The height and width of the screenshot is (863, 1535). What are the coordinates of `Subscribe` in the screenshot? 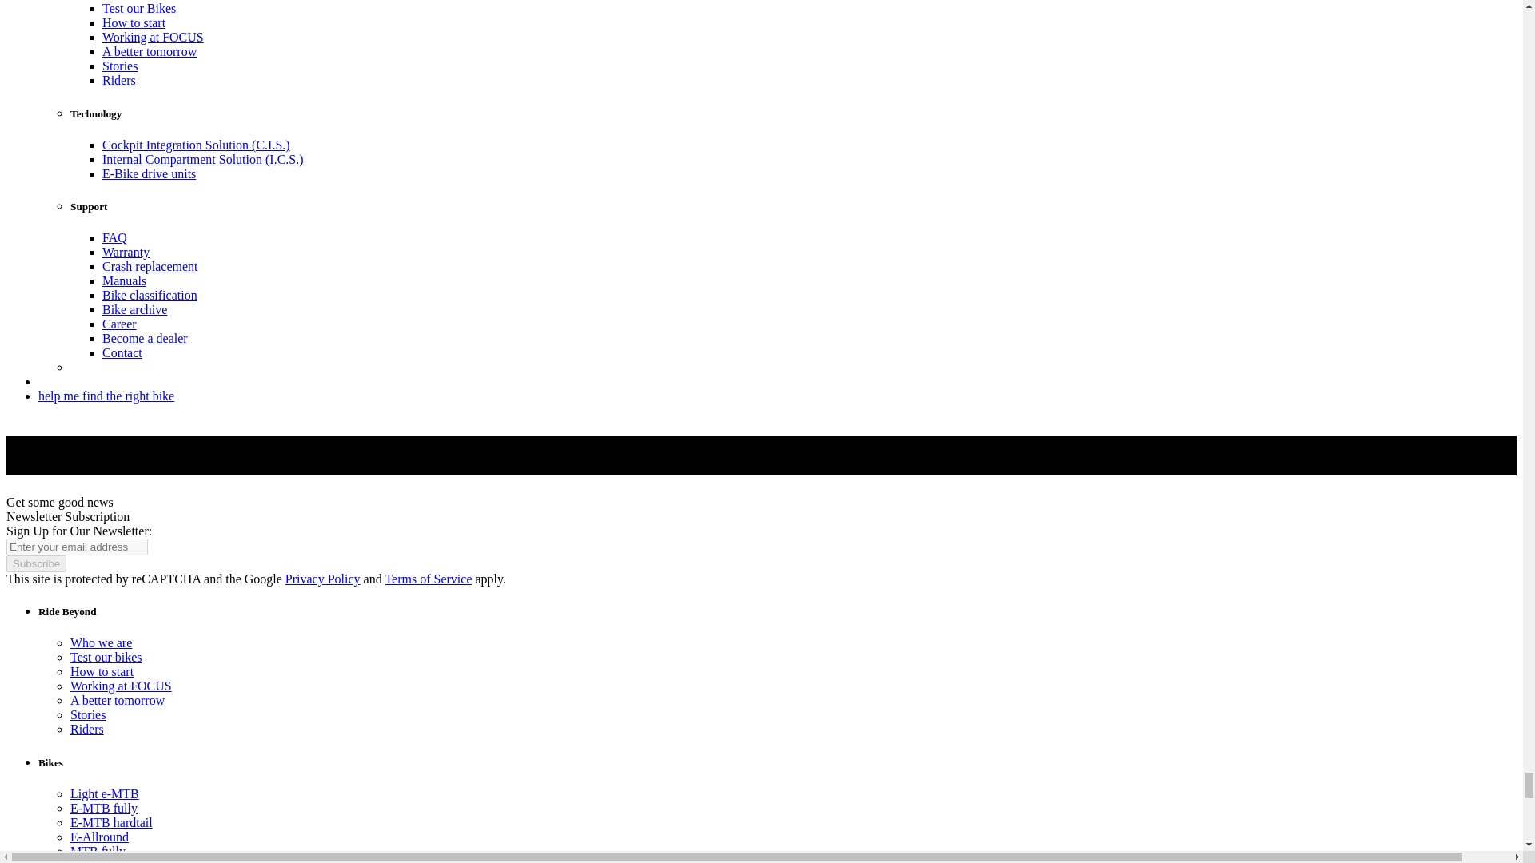 It's located at (35, 564).